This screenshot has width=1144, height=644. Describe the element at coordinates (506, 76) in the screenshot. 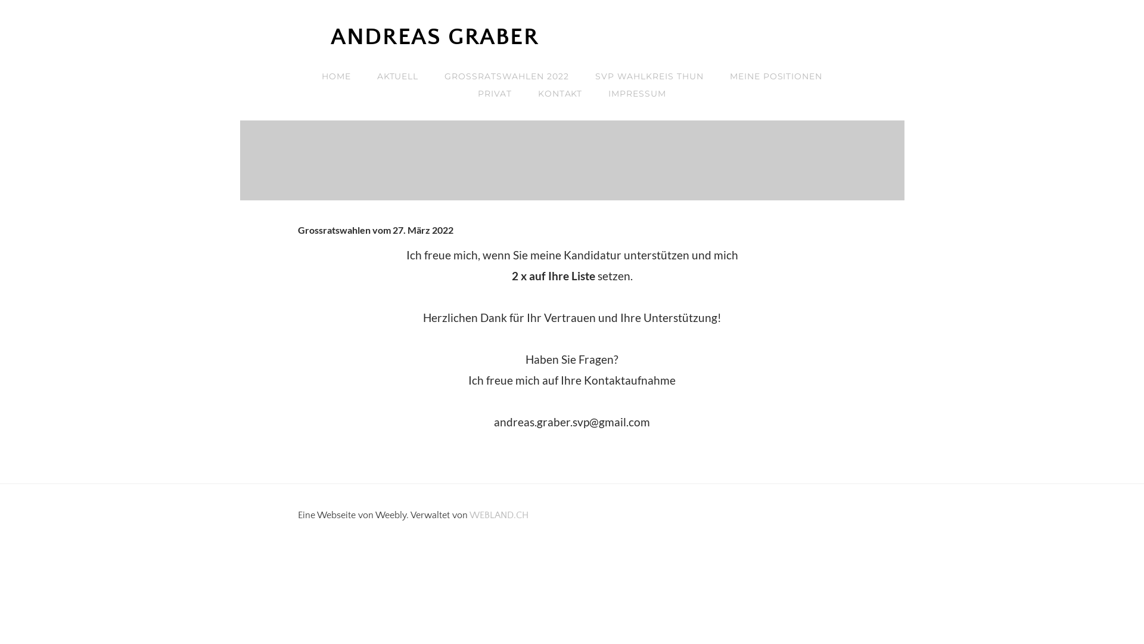

I see `GROSSRATSWAHLEN 2022` at that location.